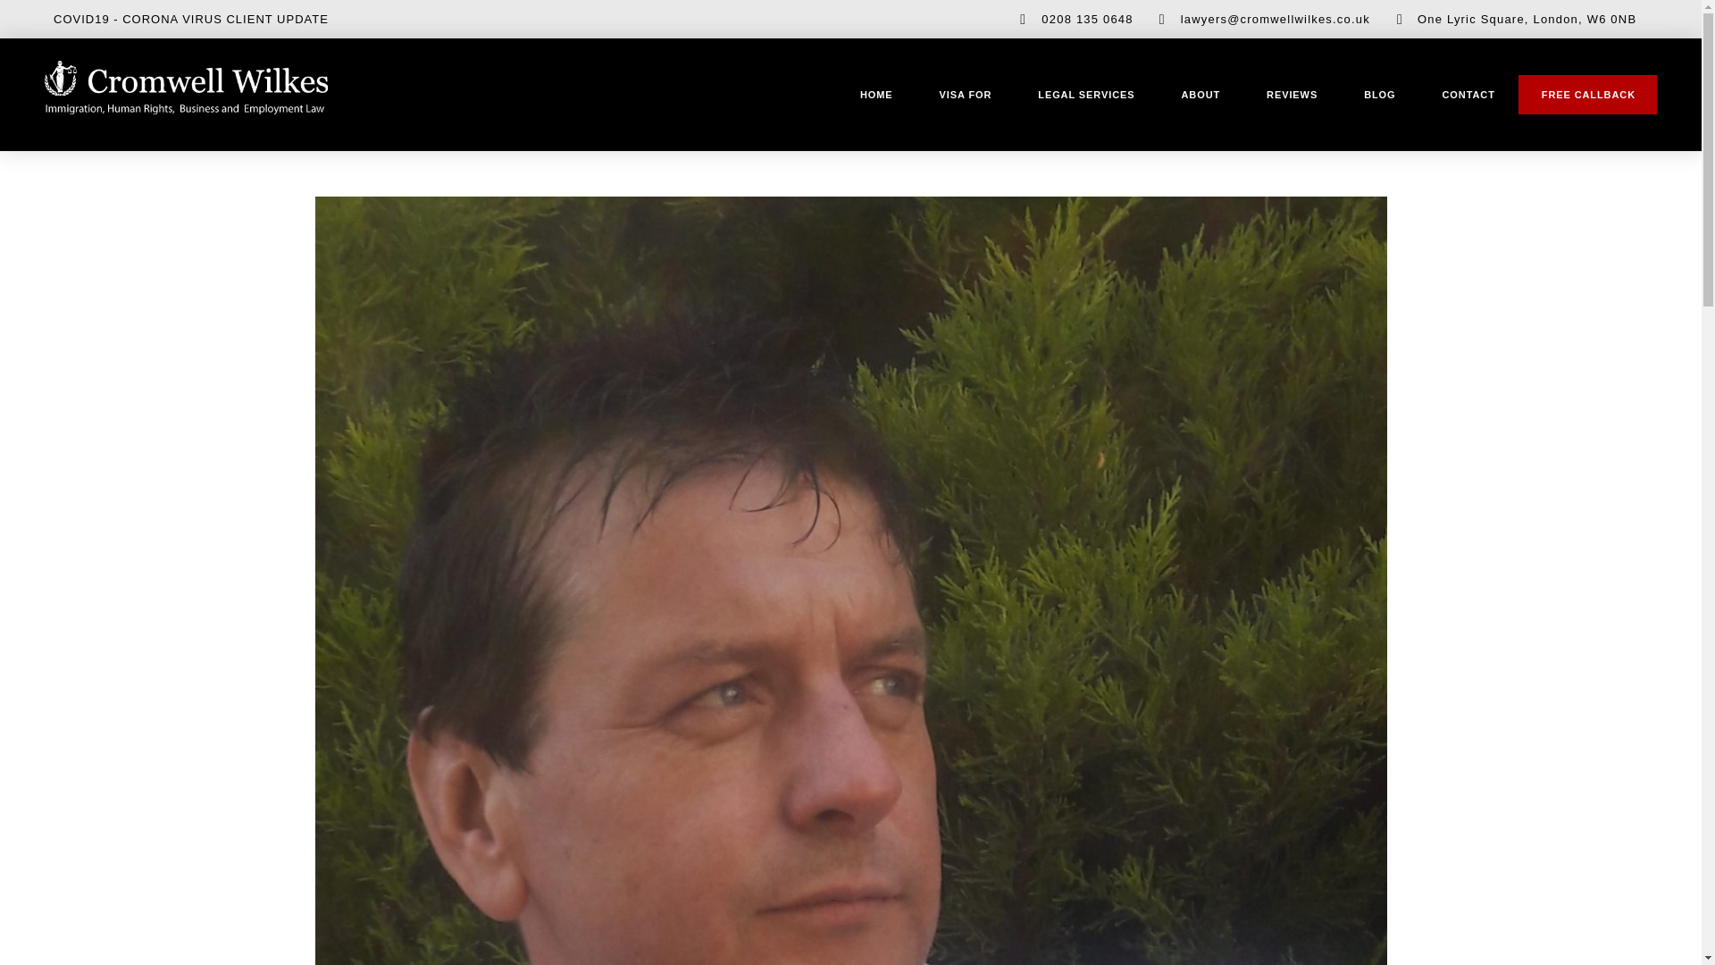  What do you see at coordinates (191, 20) in the screenshot?
I see `COVID19 - CORONA VIRUS CLIENT UPDATE` at bounding box center [191, 20].